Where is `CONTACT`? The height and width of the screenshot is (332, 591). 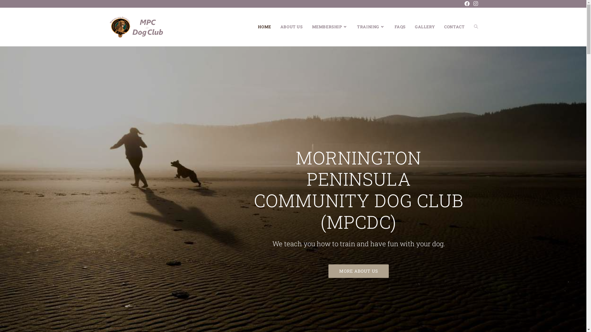
CONTACT is located at coordinates (454, 27).